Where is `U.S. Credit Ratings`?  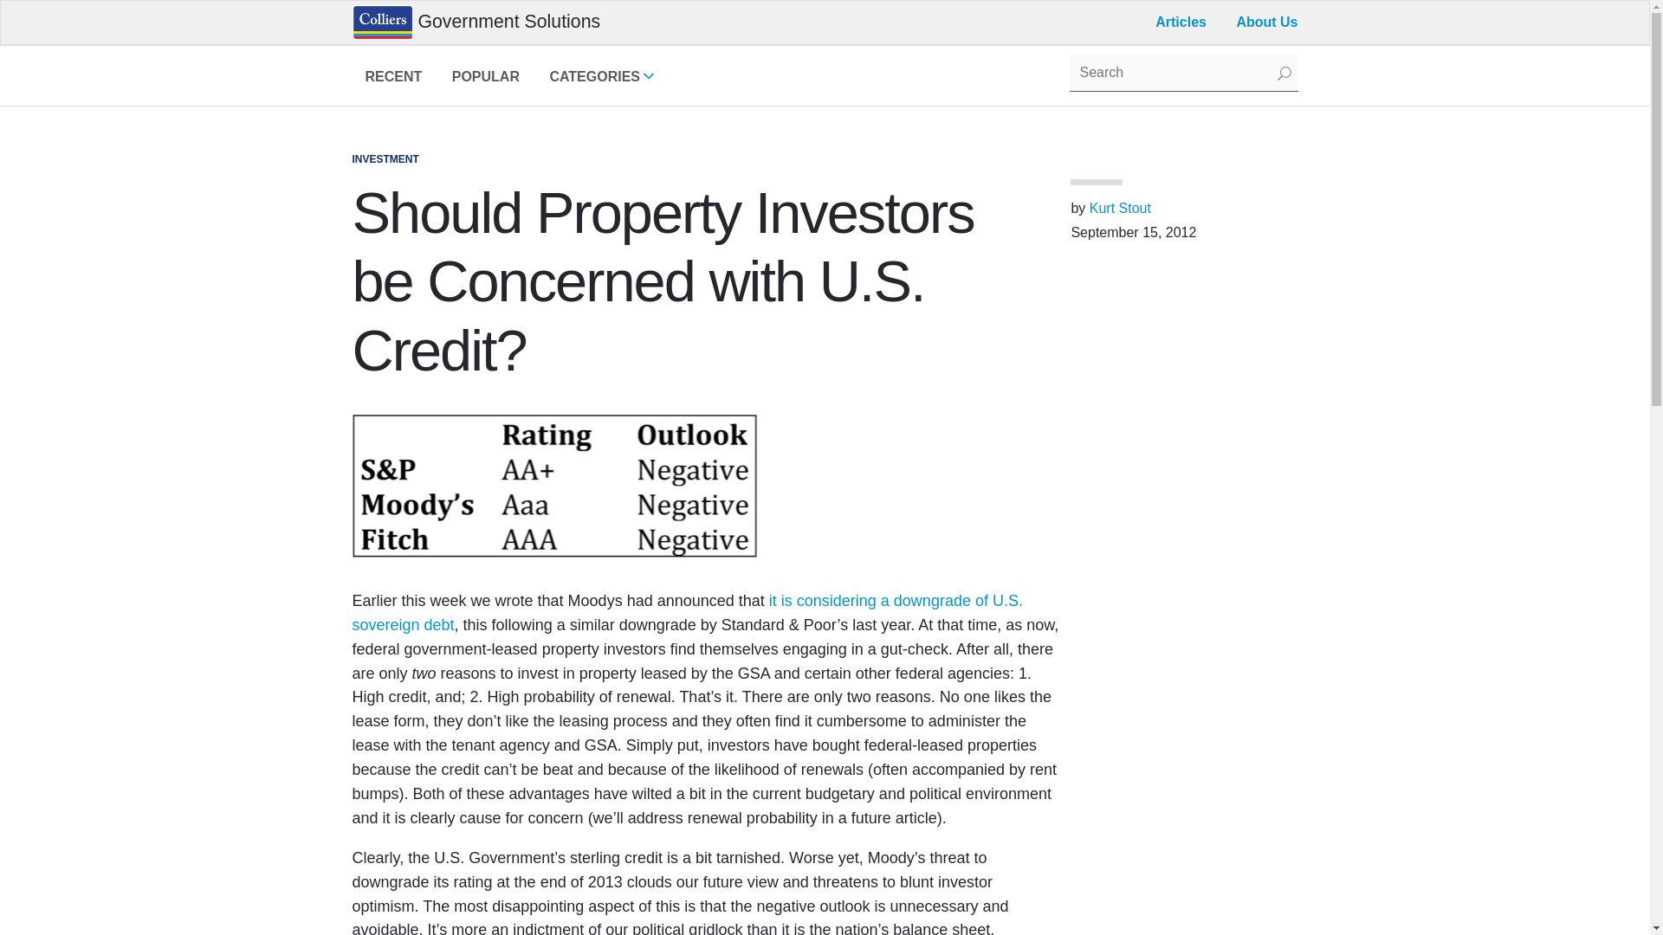
U.S. Credit Ratings is located at coordinates (686, 613).